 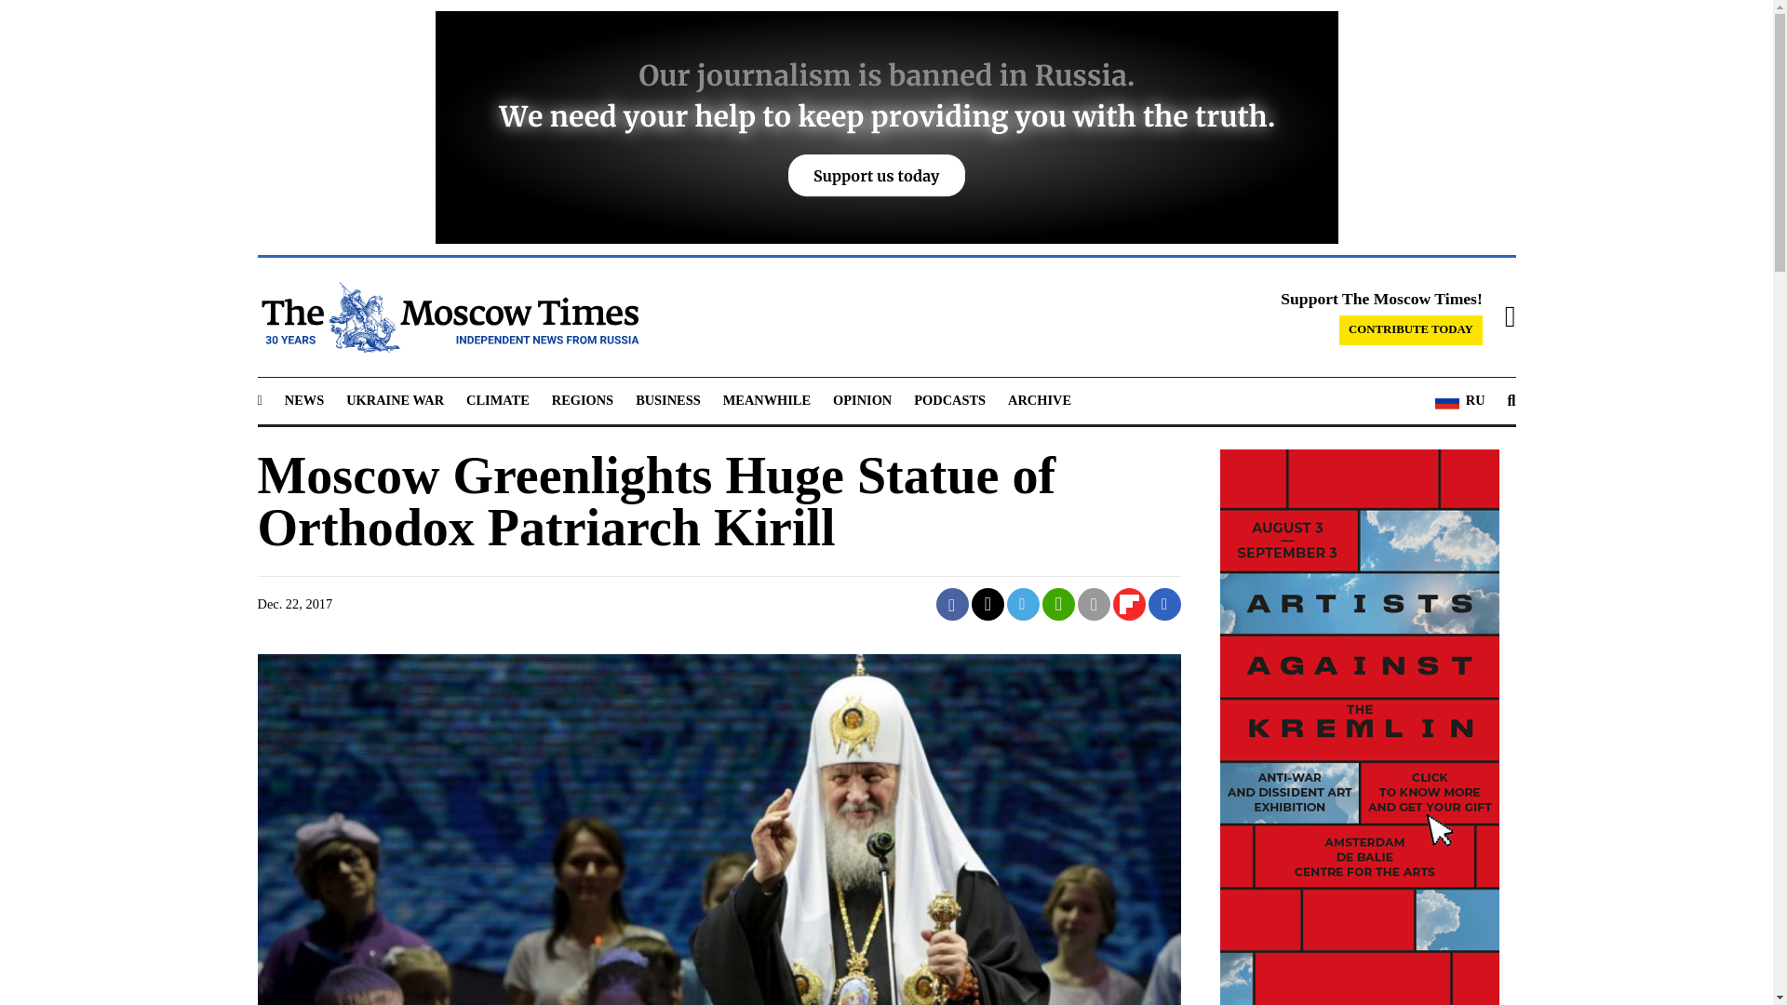 What do you see at coordinates (952, 604) in the screenshot?
I see `Share on Facebook` at bounding box center [952, 604].